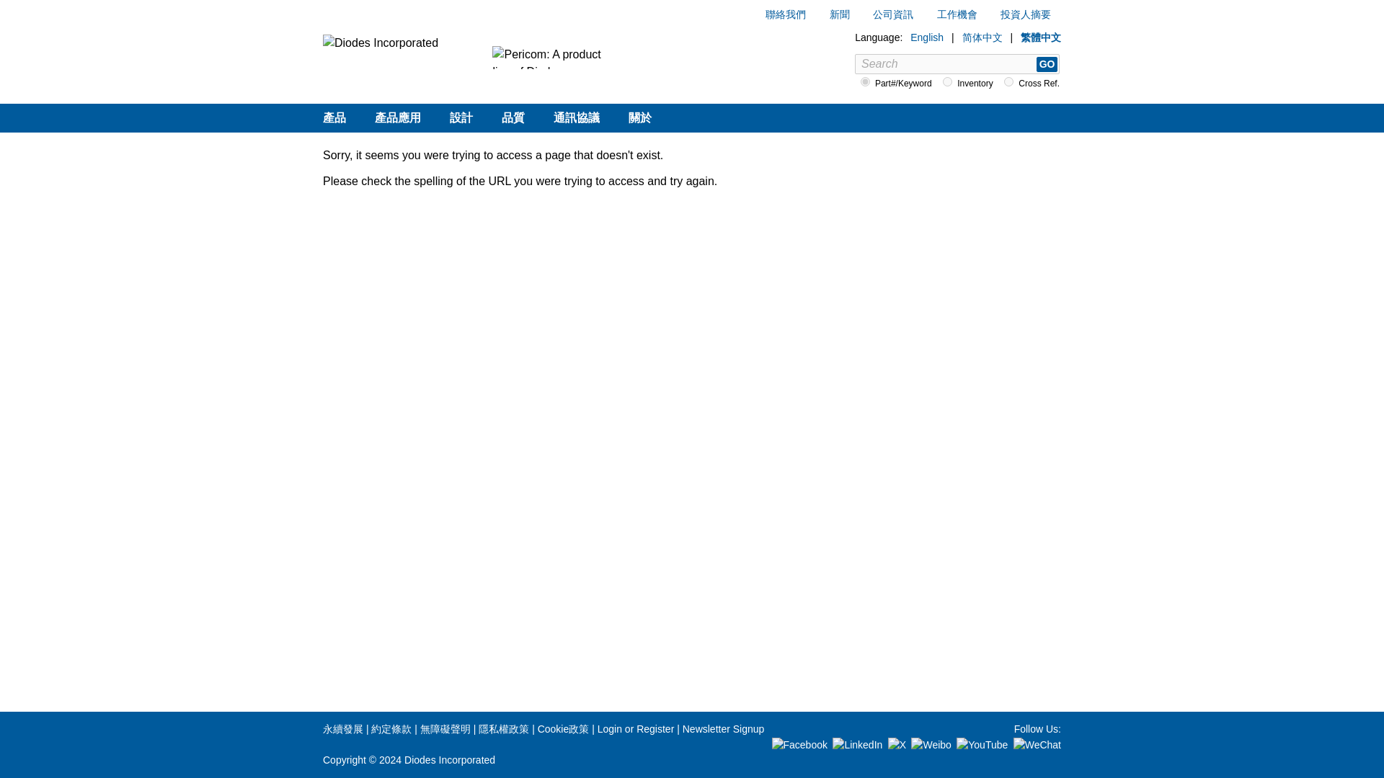 This screenshot has height=778, width=1384. I want to click on Search area, so click(957, 84).